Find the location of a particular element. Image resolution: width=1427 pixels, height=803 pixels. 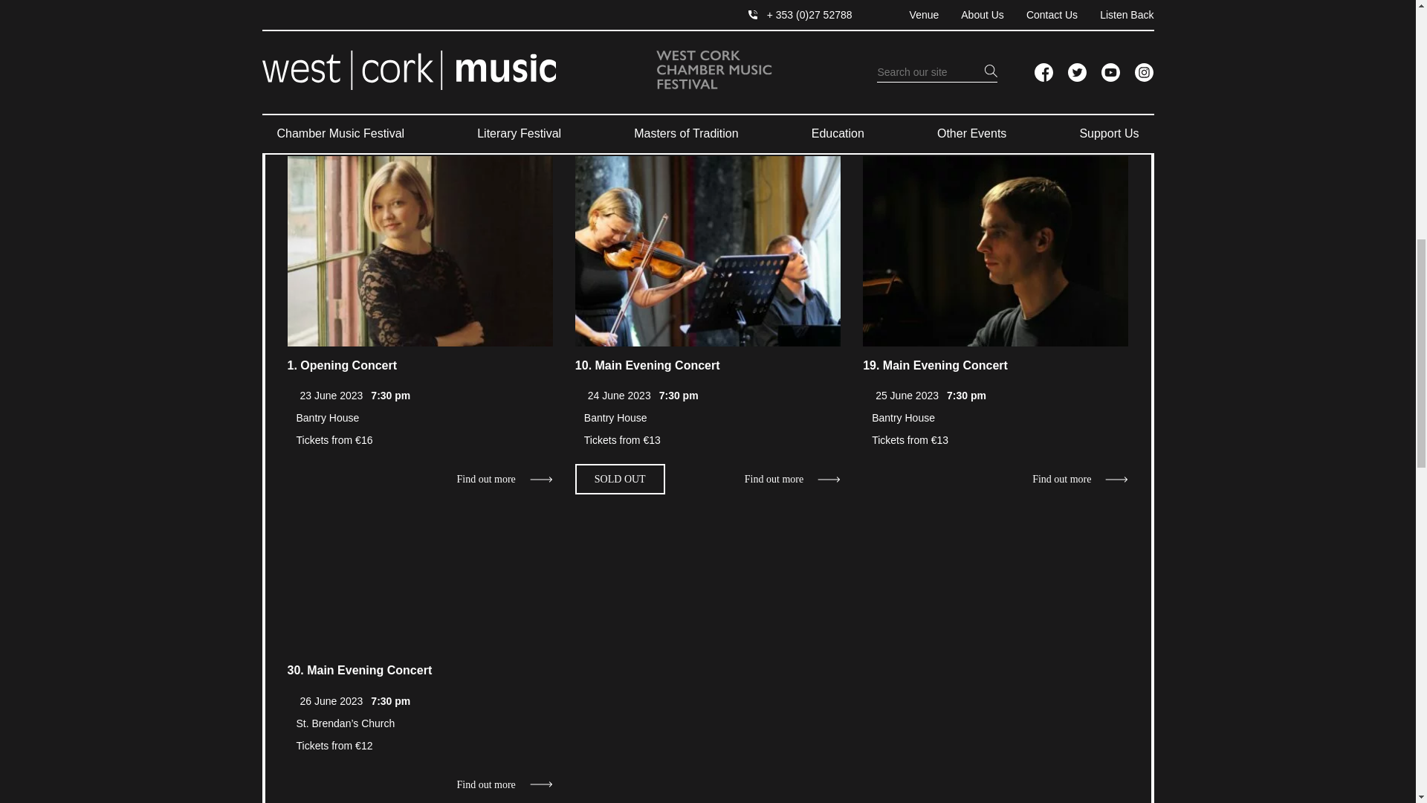

Read More is located at coordinates (792, 480).